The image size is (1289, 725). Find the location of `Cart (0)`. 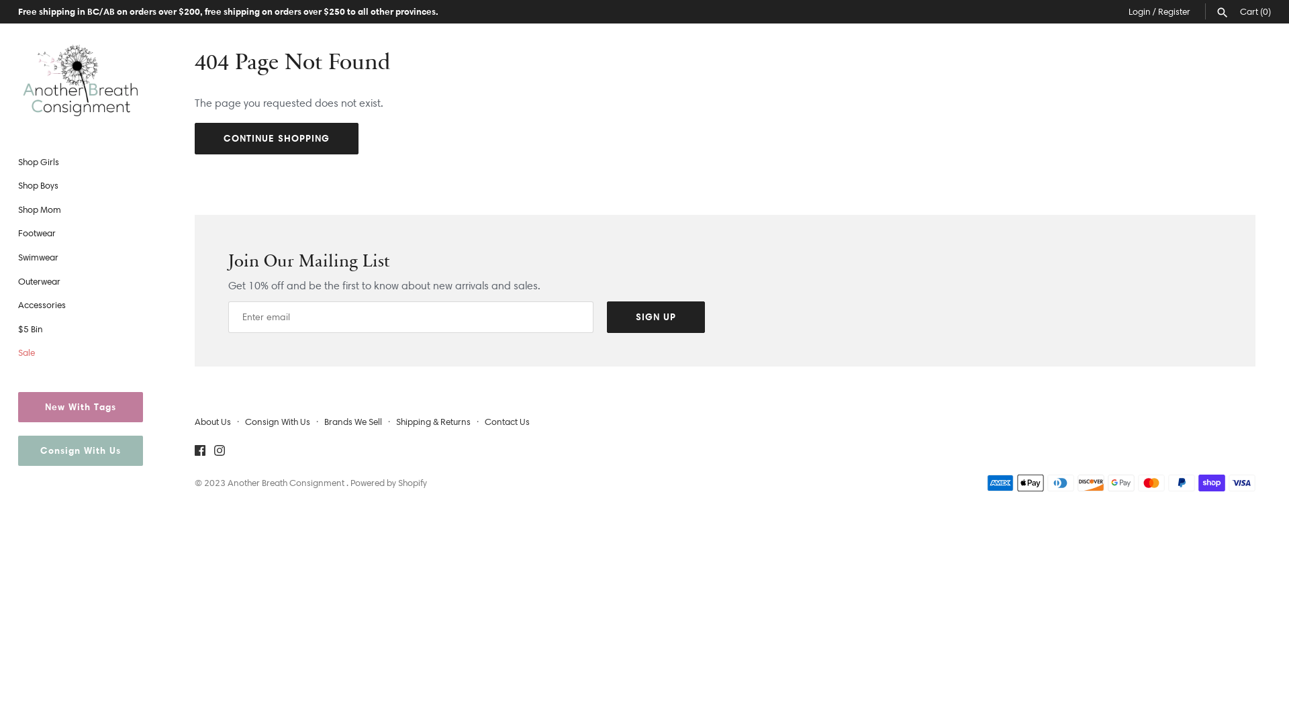

Cart (0) is located at coordinates (1255, 11).